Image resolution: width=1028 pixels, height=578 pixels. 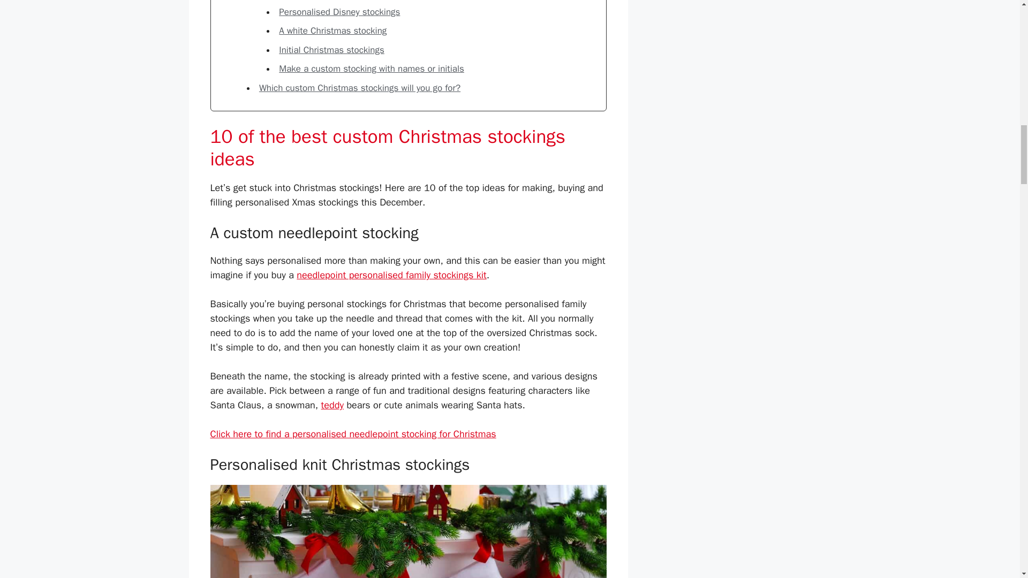 I want to click on Personalised Disney stockings, so click(x=339, y=12).